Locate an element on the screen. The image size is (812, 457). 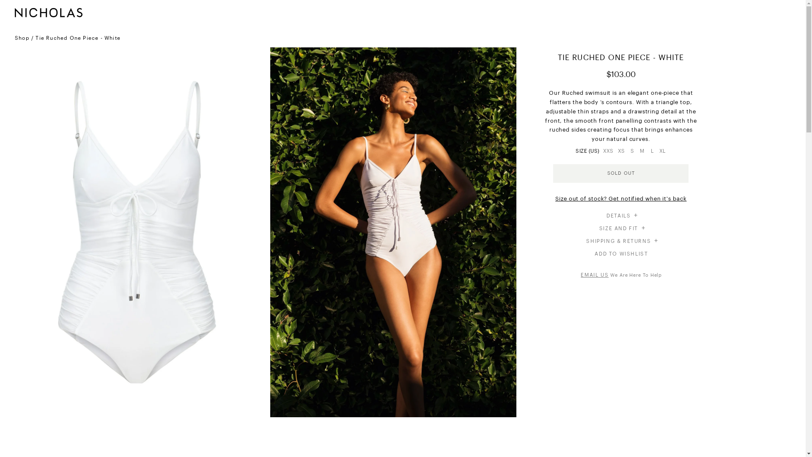
L is located at coordinates (652, 152).